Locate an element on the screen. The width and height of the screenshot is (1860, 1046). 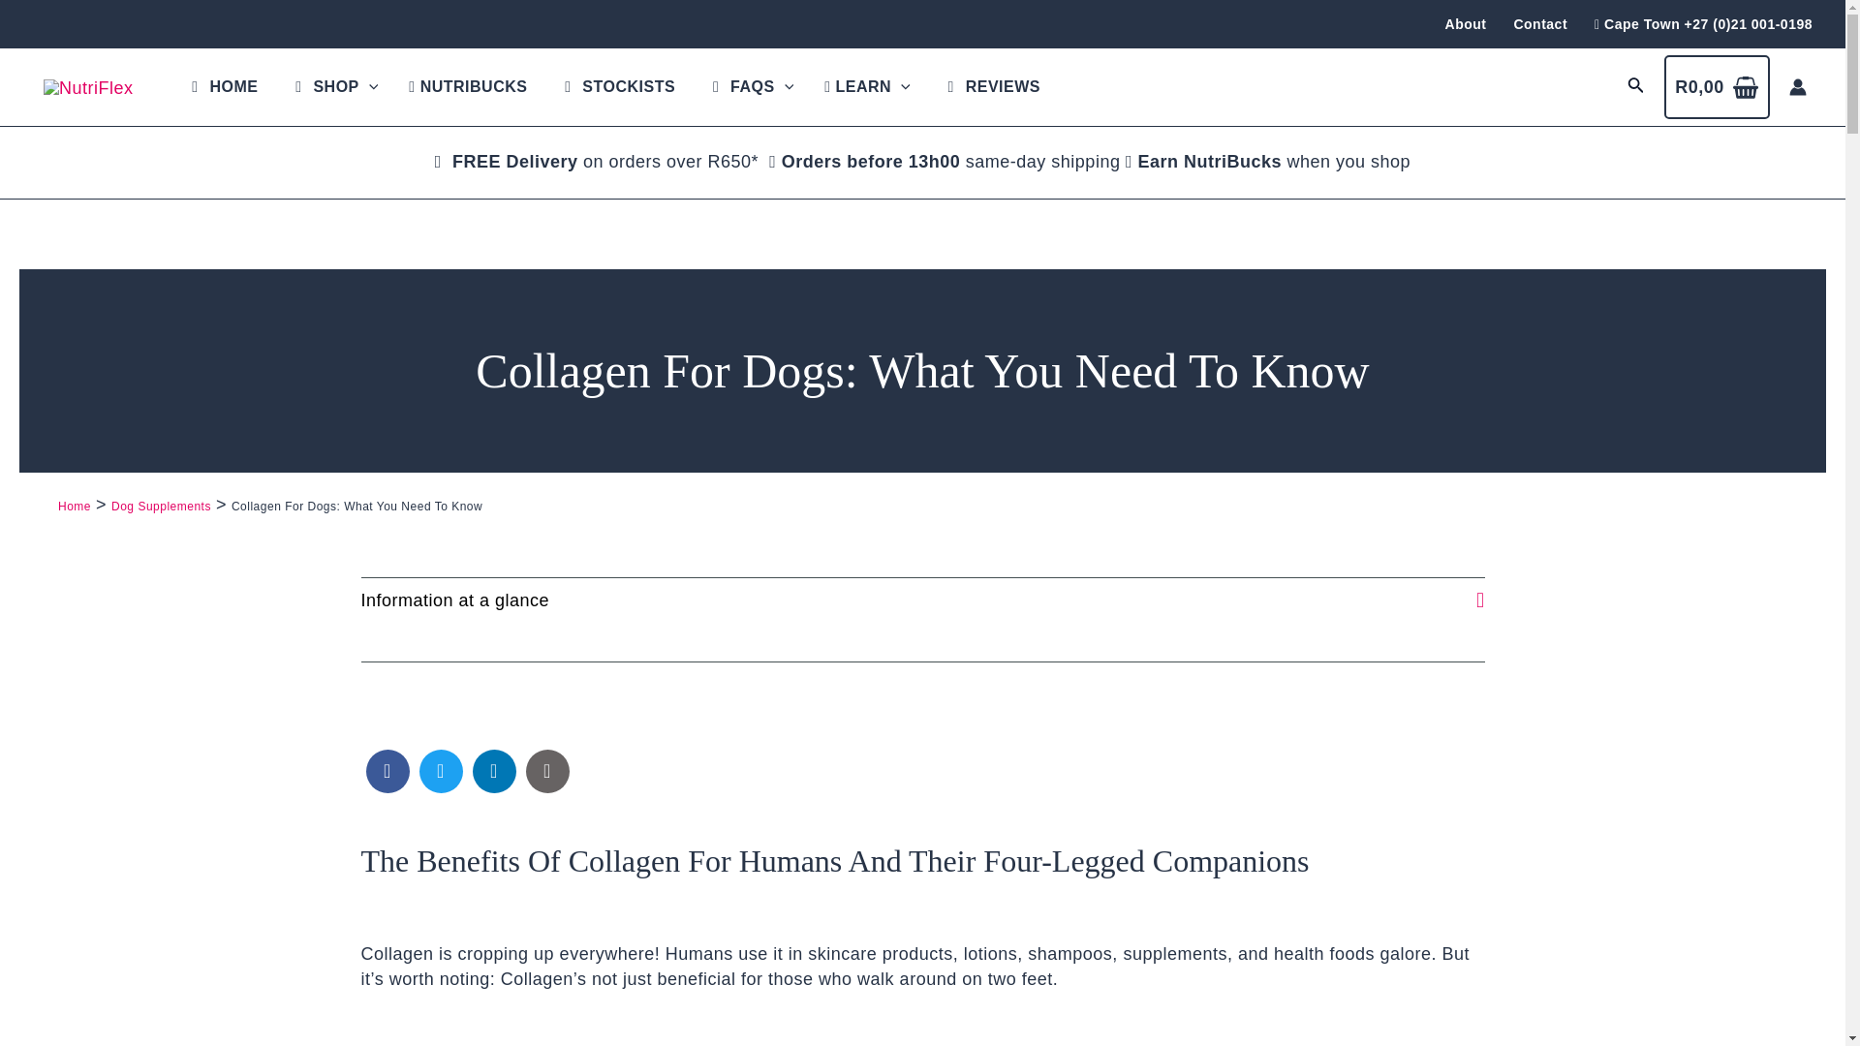
REVIEWS is located at coordinates (991, 86).